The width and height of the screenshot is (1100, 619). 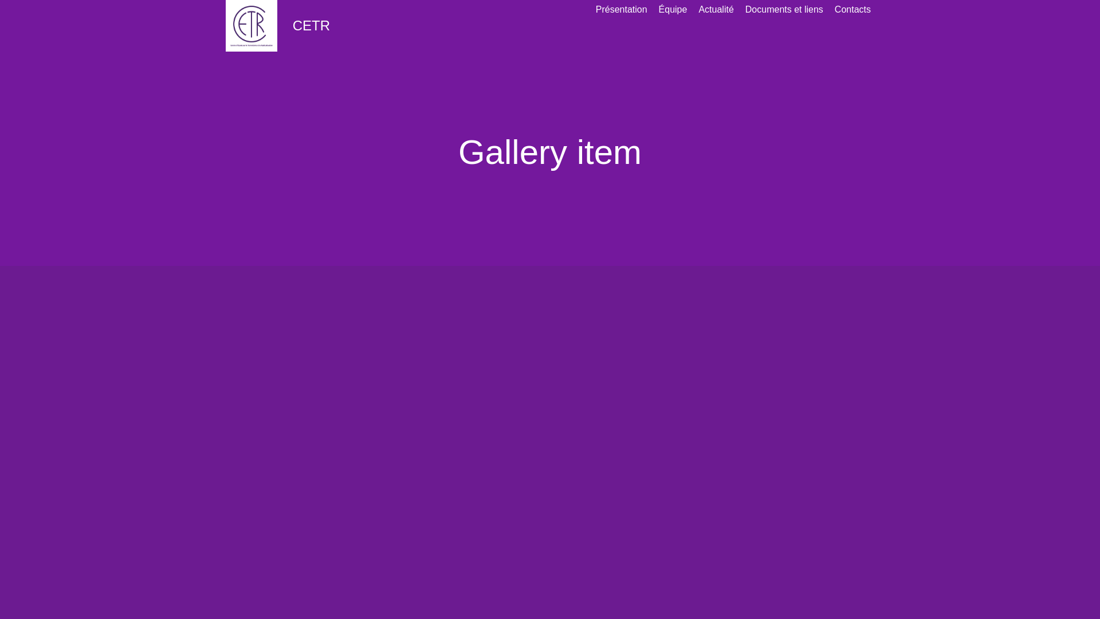 What do you see at coordinates (277, 26) in the screenshot?
I see `CETR` at bounding box center [277, 26].